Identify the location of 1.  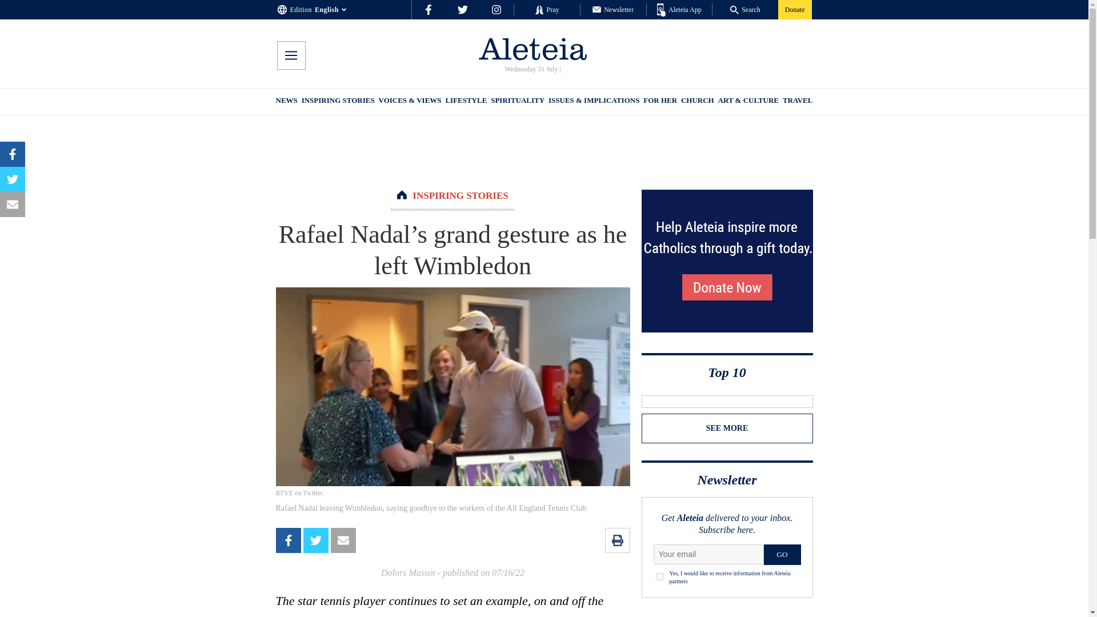
(659, 577).